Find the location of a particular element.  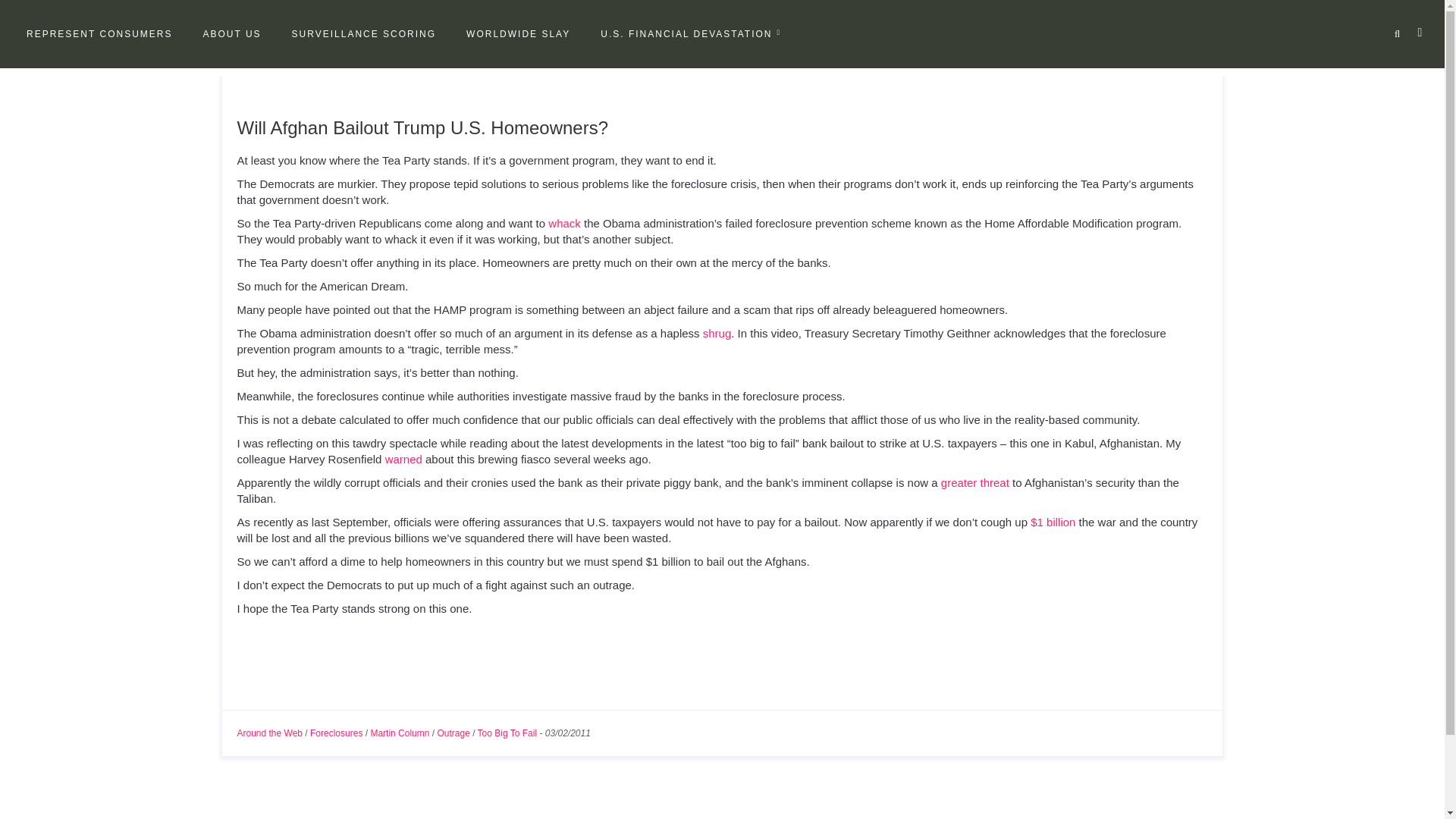

WORLDWIDE SLAY is located at coordinates (517, 34).